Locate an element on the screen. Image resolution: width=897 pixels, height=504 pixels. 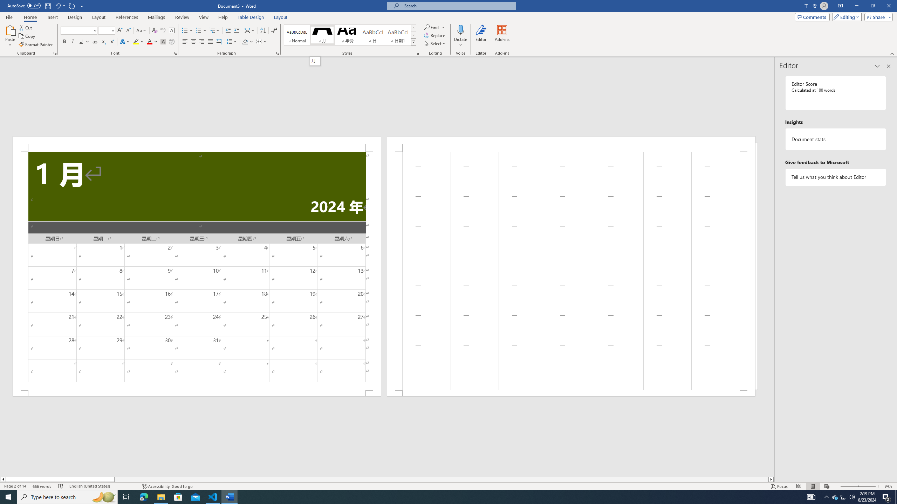
Format Painter is located at coordinates (36, 45).